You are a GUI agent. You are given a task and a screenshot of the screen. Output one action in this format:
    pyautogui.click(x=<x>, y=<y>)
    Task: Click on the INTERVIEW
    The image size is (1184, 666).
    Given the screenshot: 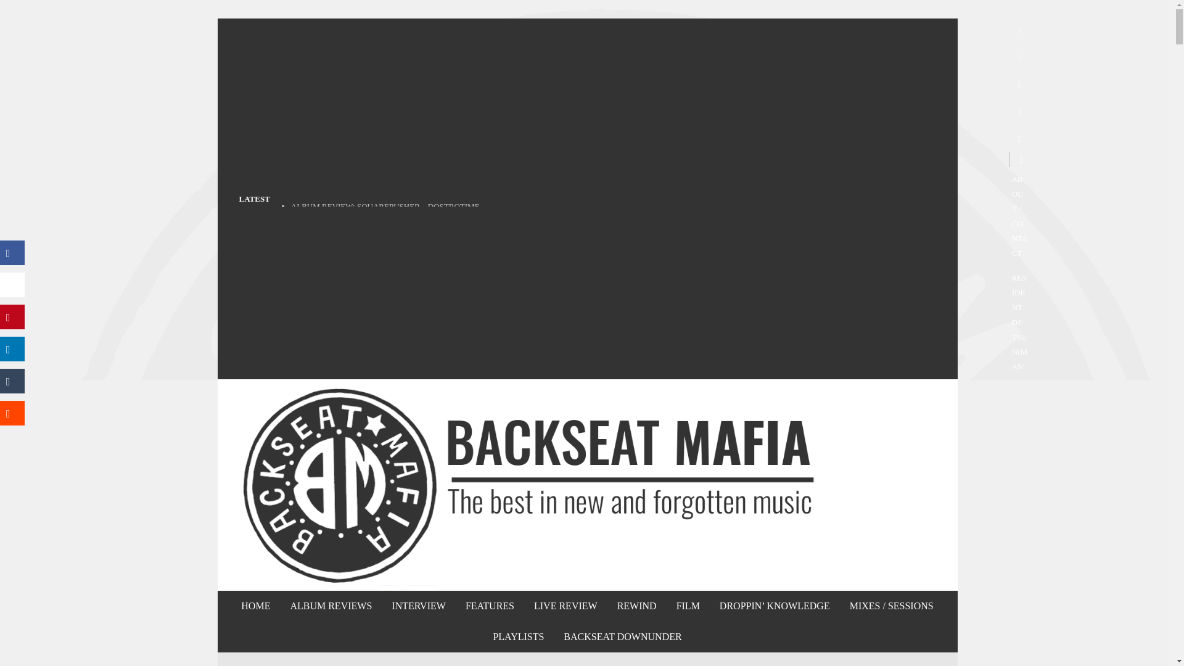 What is the action you would take?
    pyautogui.click(x=418, y=606)
    